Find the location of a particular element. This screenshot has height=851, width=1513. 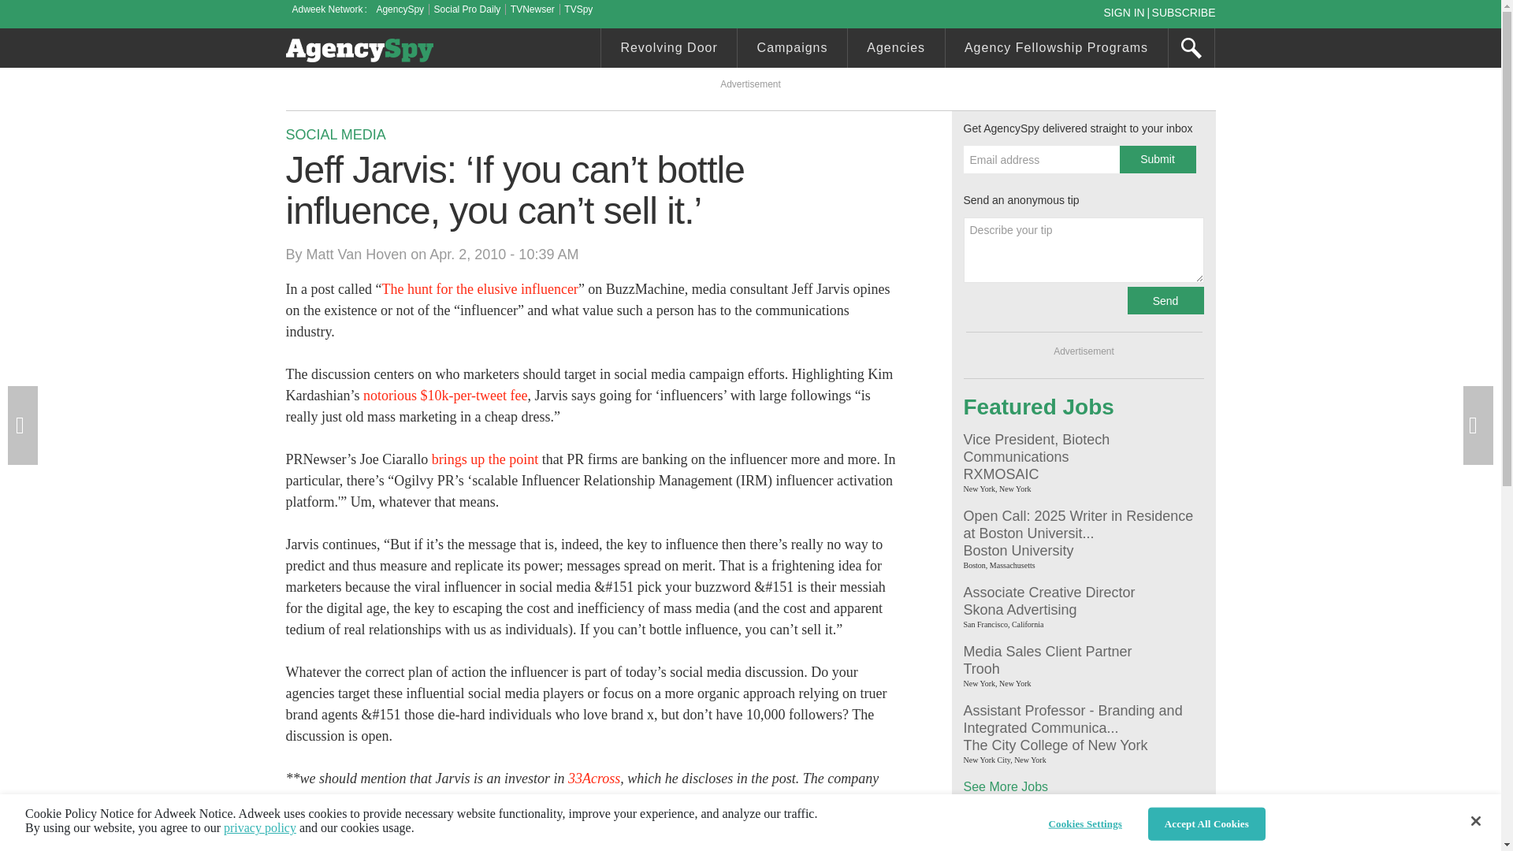

Campaigns is located at coordinates (793, 50).